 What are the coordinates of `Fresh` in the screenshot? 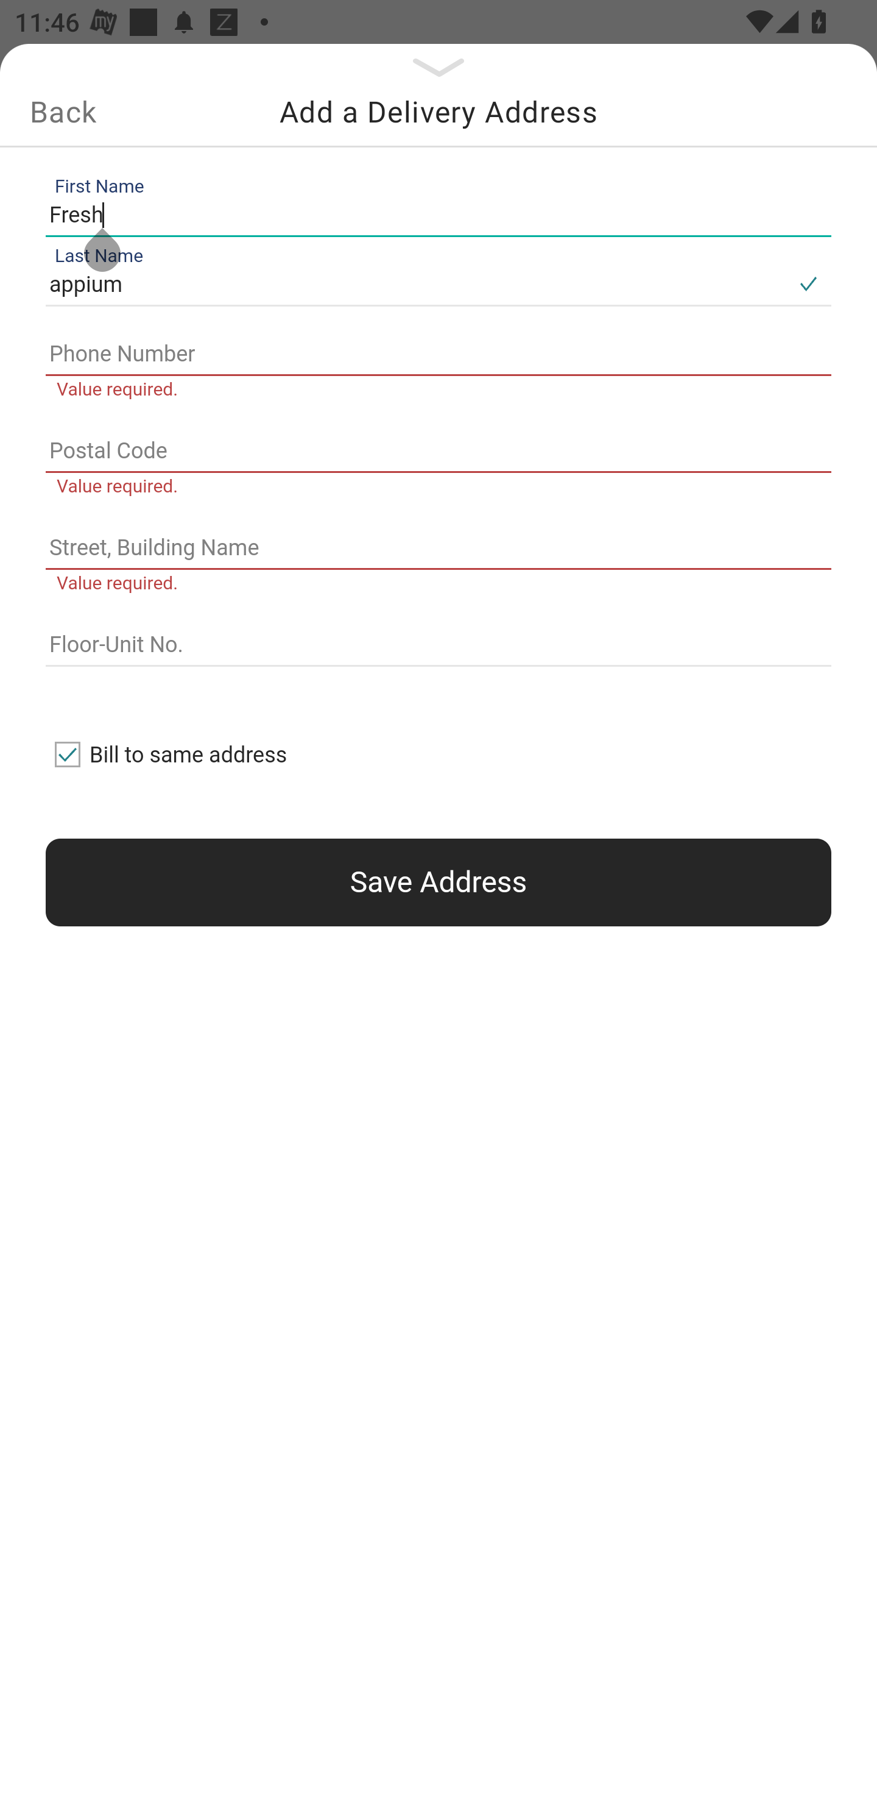 It's located at (434, 215).